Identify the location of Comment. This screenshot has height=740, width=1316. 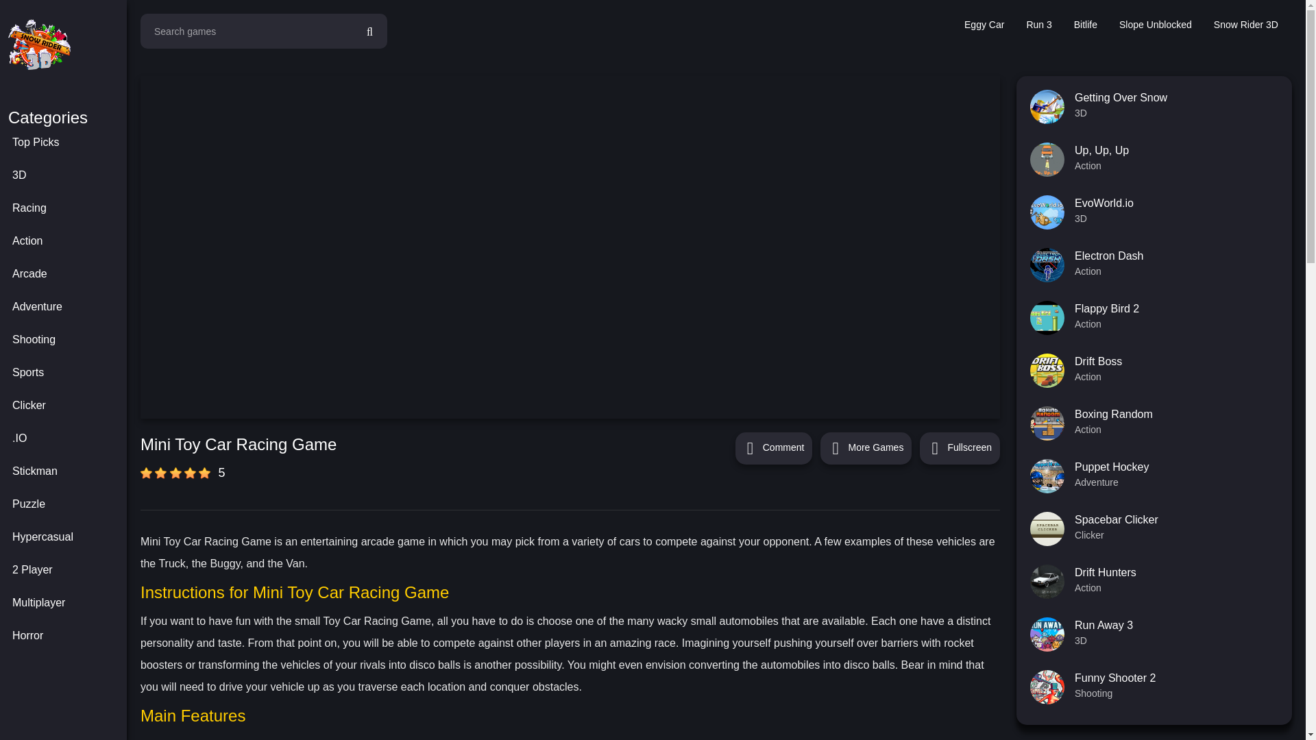
(775, 448).